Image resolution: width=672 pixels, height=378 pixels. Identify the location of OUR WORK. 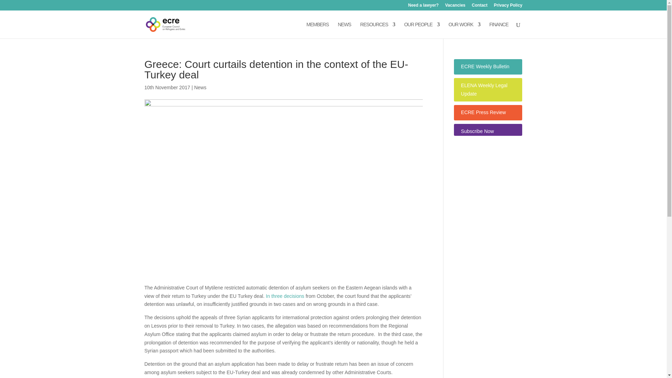
(464, 30).